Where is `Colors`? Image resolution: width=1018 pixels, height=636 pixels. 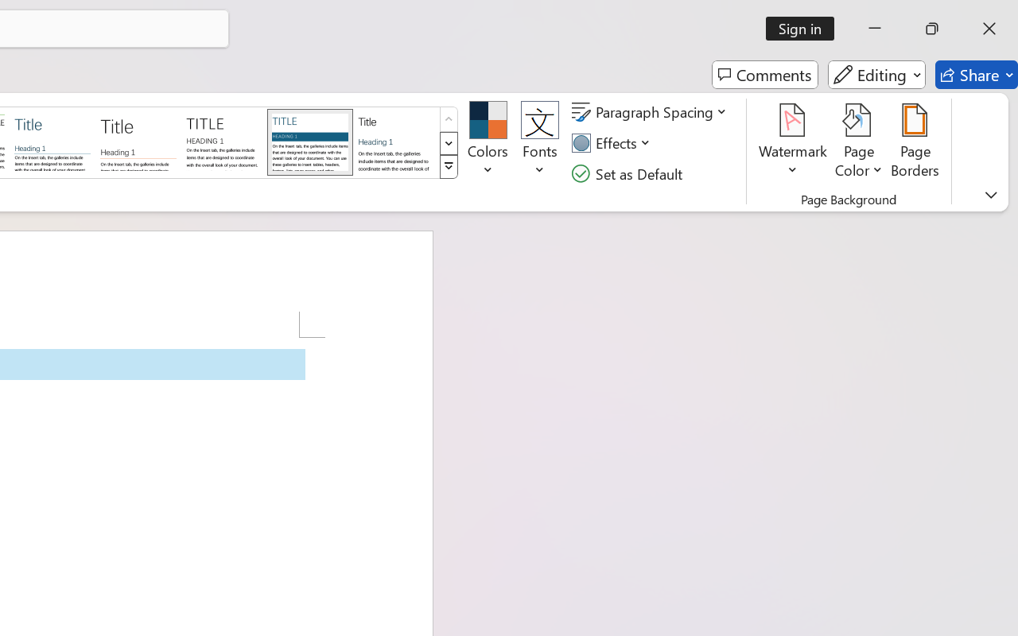 Colors is located at coordinates (488, 143).